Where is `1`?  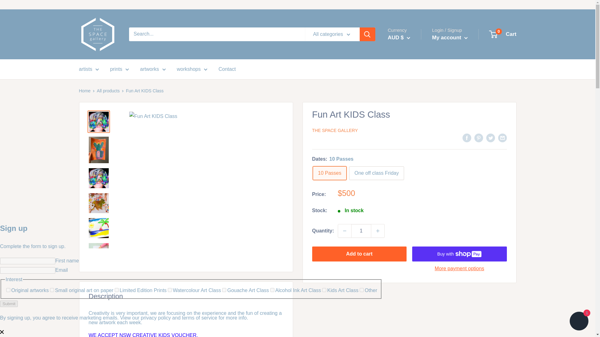 1 is located at coordinates (361, 231).